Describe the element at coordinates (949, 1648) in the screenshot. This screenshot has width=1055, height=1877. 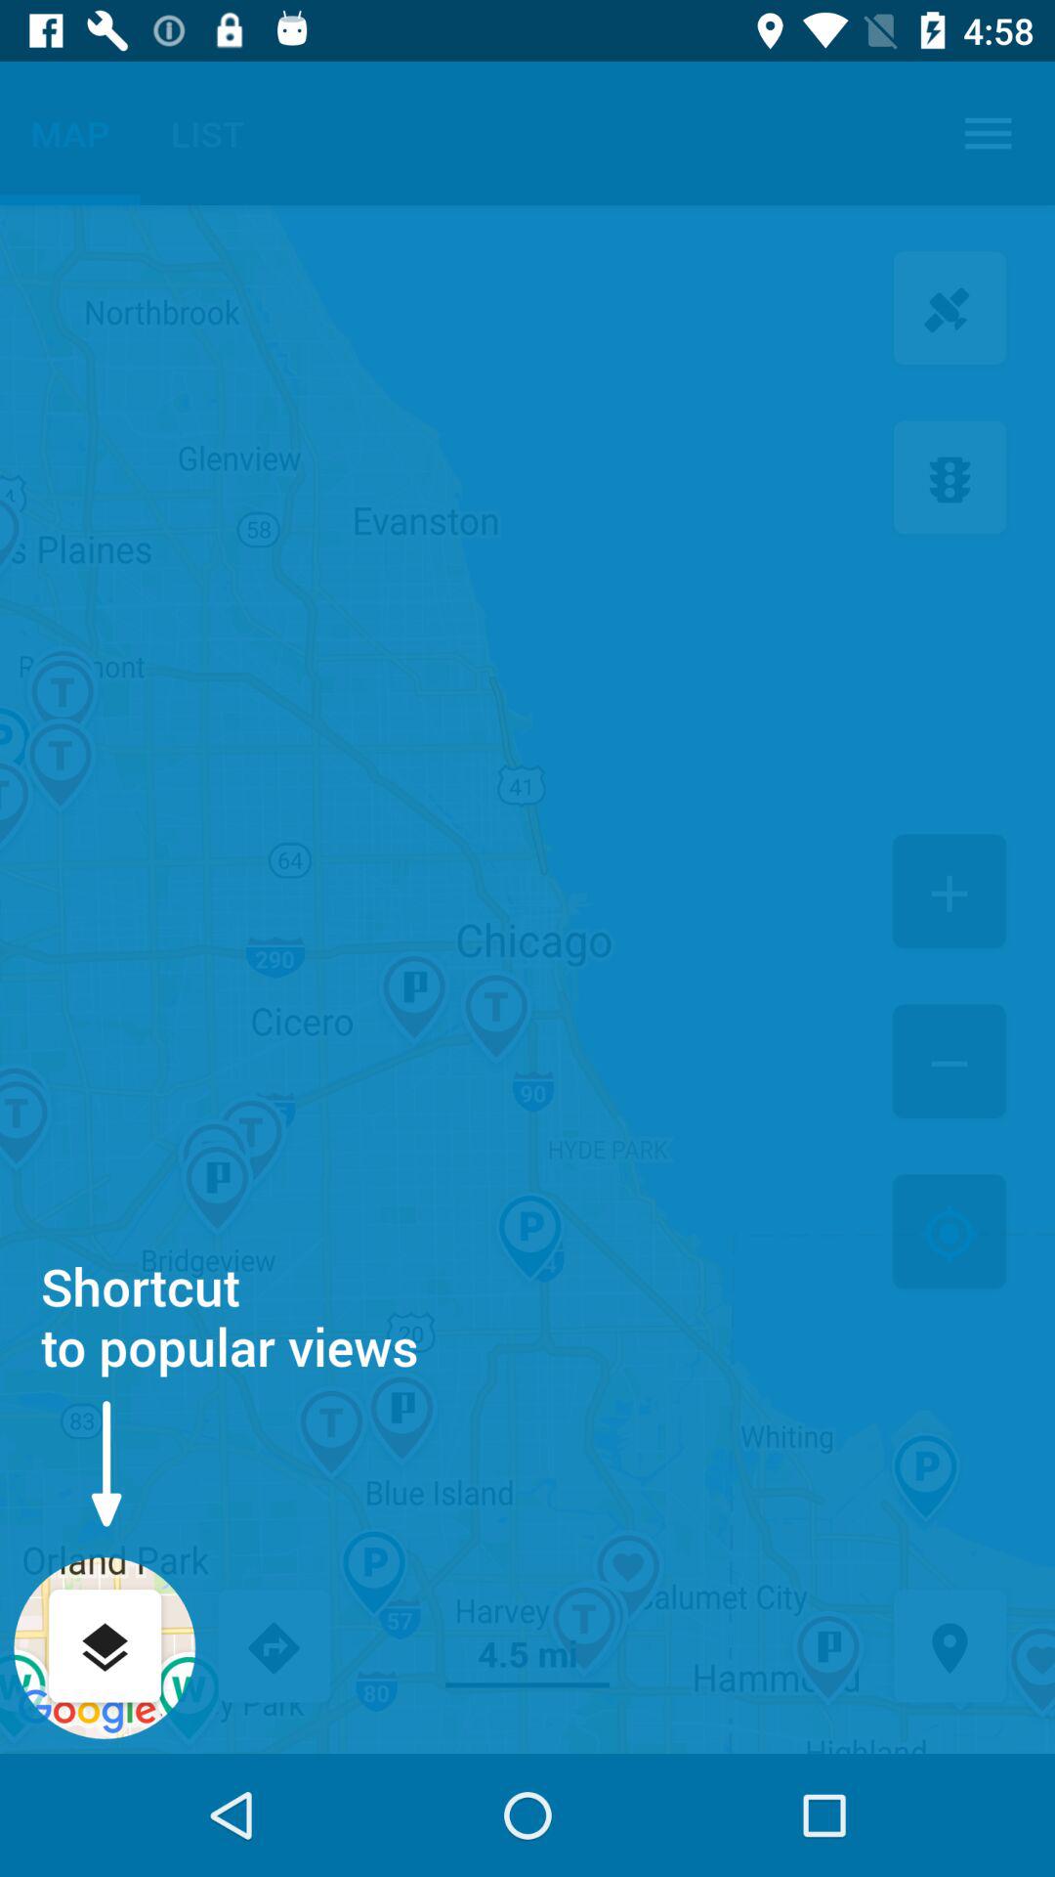
I see `select item at the bottom right corner` at that location.